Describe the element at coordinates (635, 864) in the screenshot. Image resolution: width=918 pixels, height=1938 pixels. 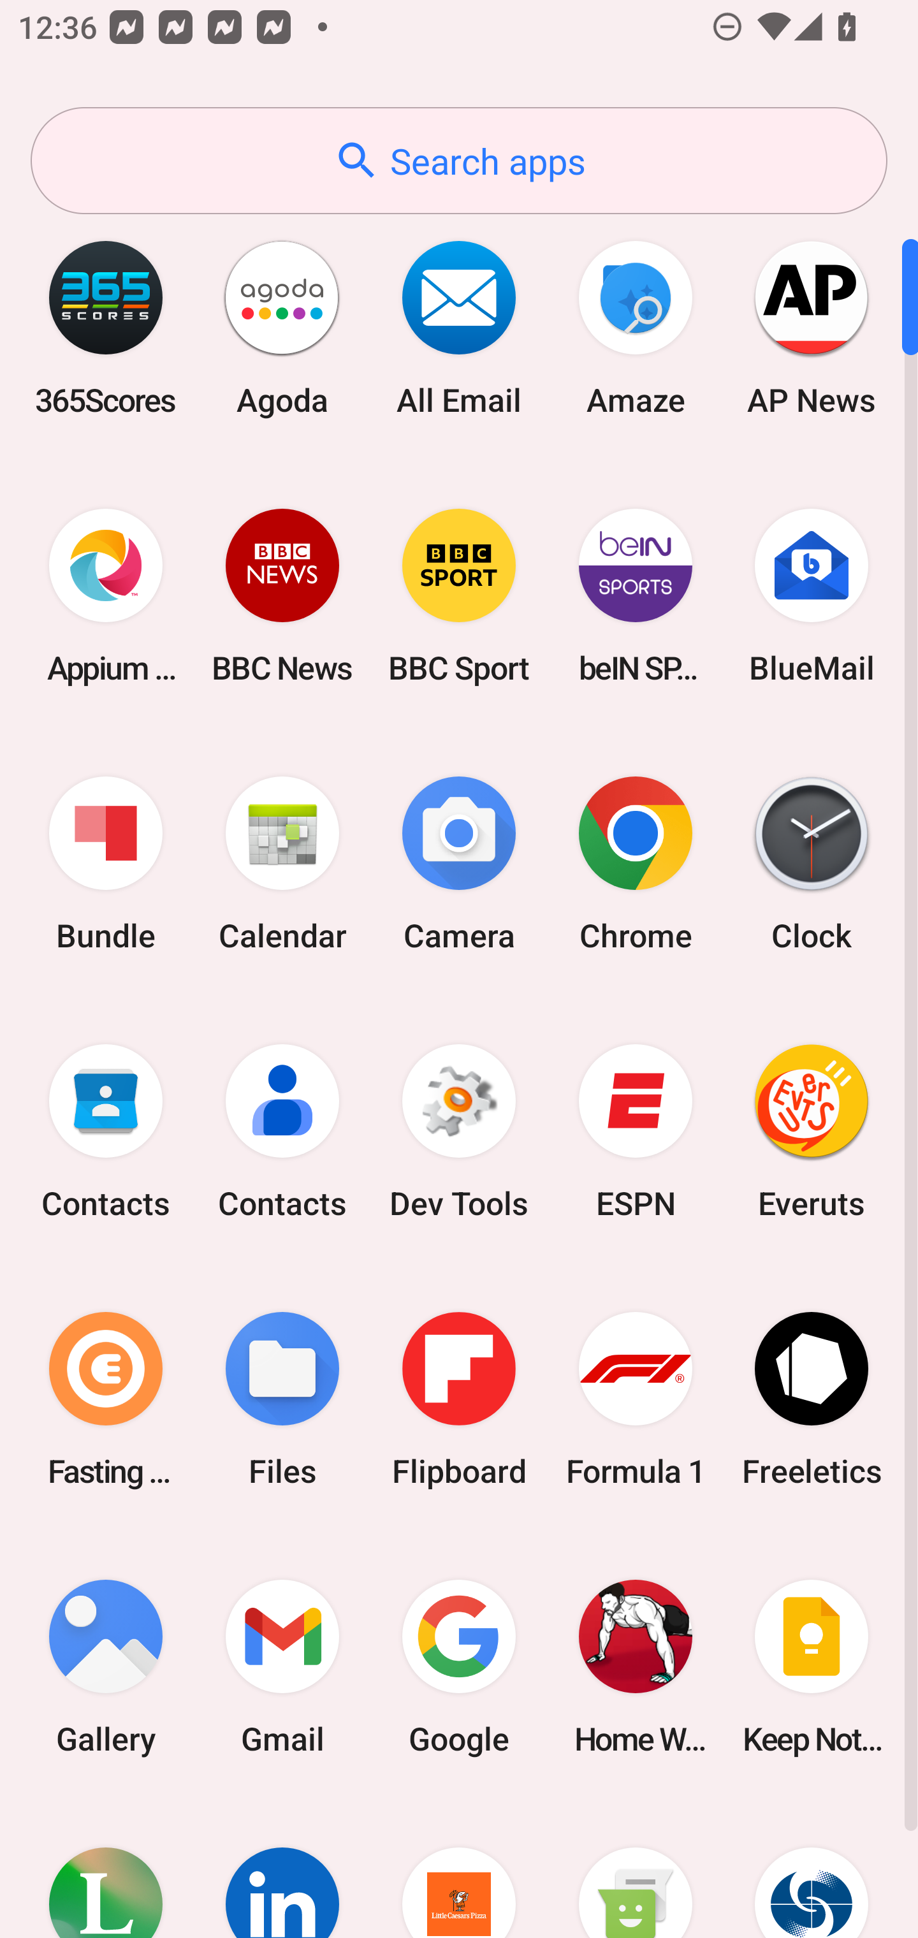
I see `Chrome` at that location.